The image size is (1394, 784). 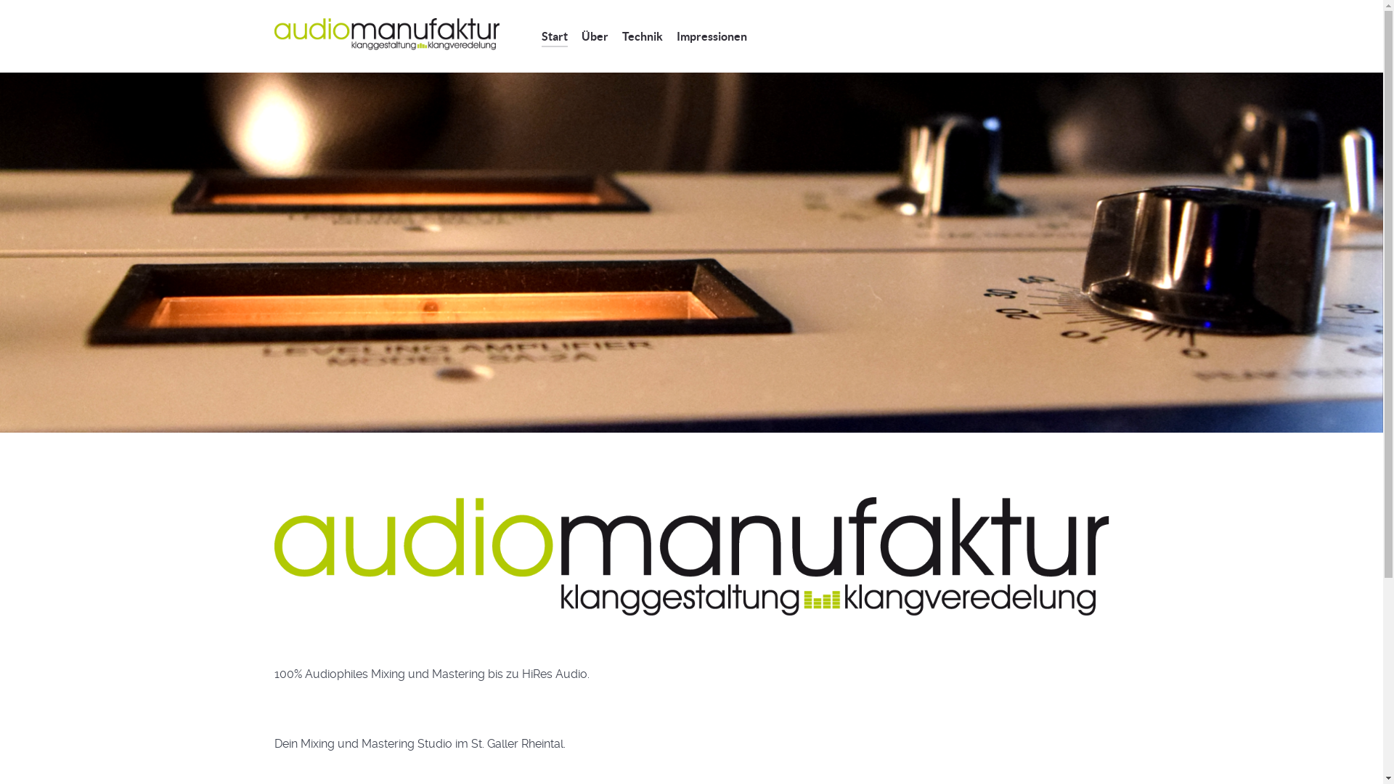 I want to click on Technik, so click(x=642, y=38).